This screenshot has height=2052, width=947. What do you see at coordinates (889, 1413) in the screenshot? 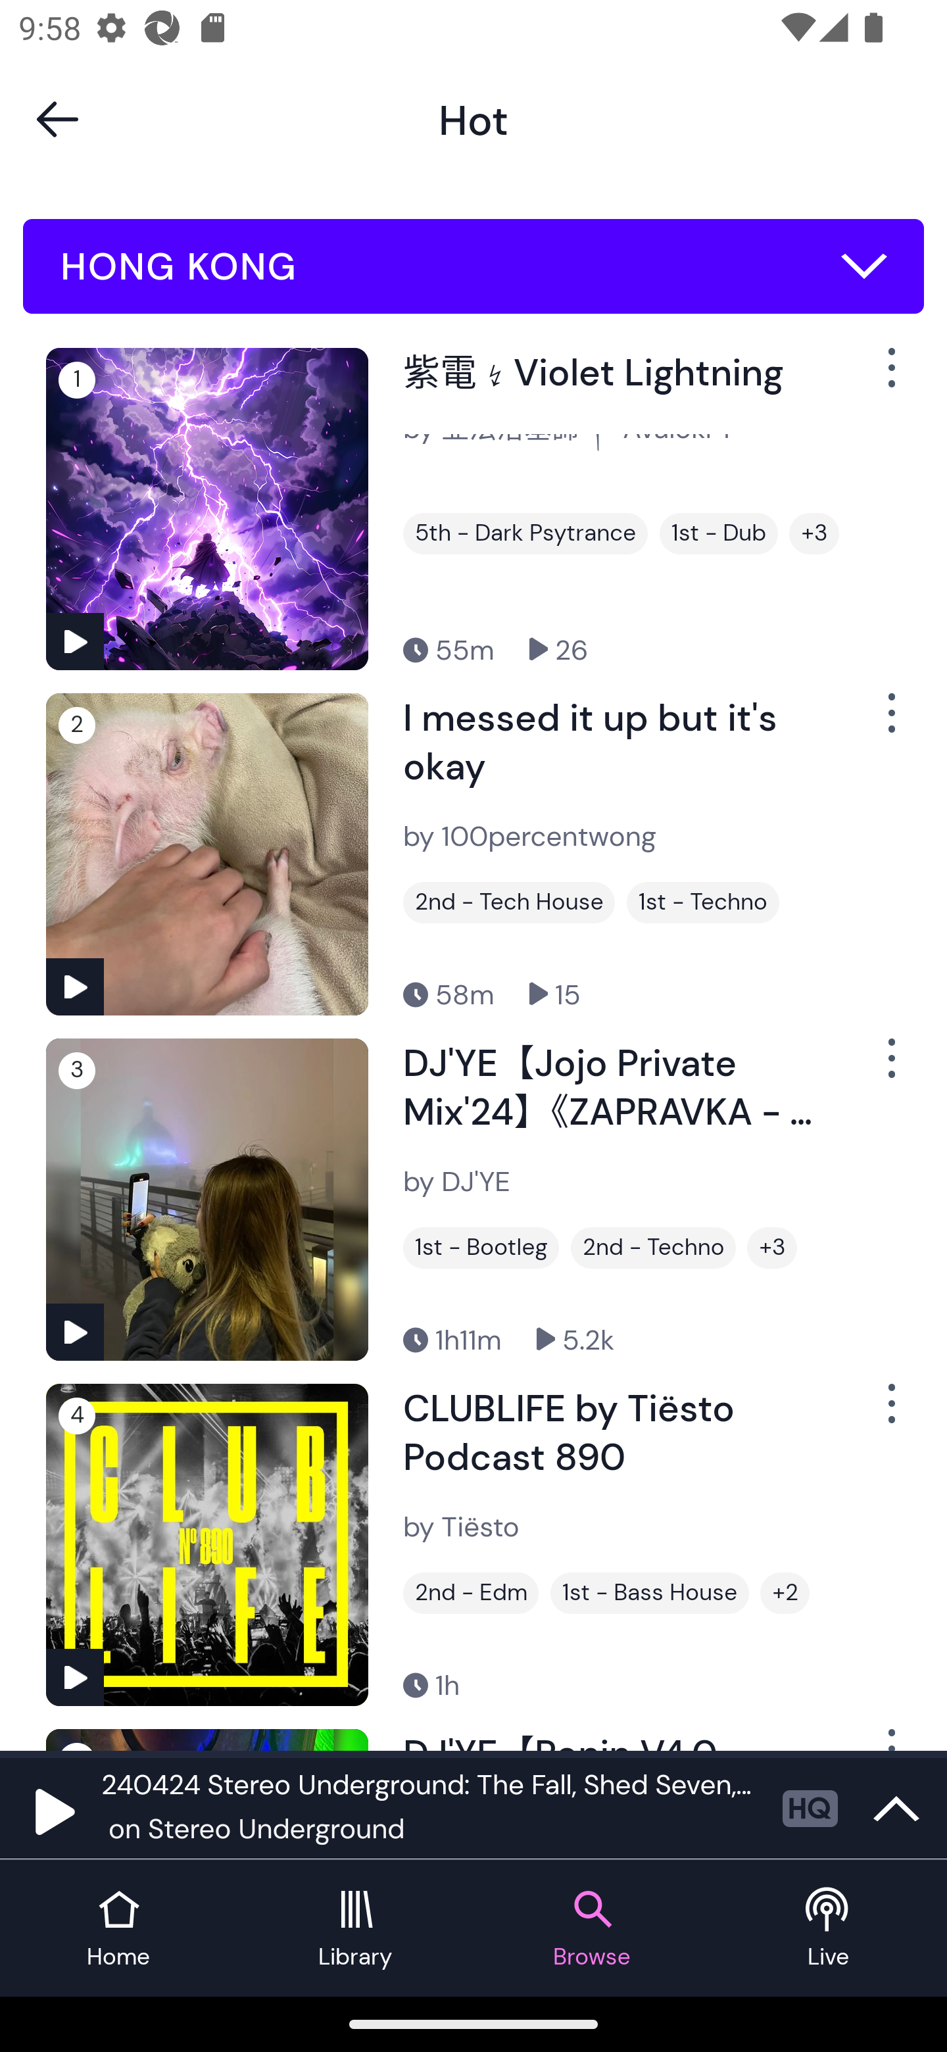
I see `Show Options Menu Button` at bounding box center [889, 1413].